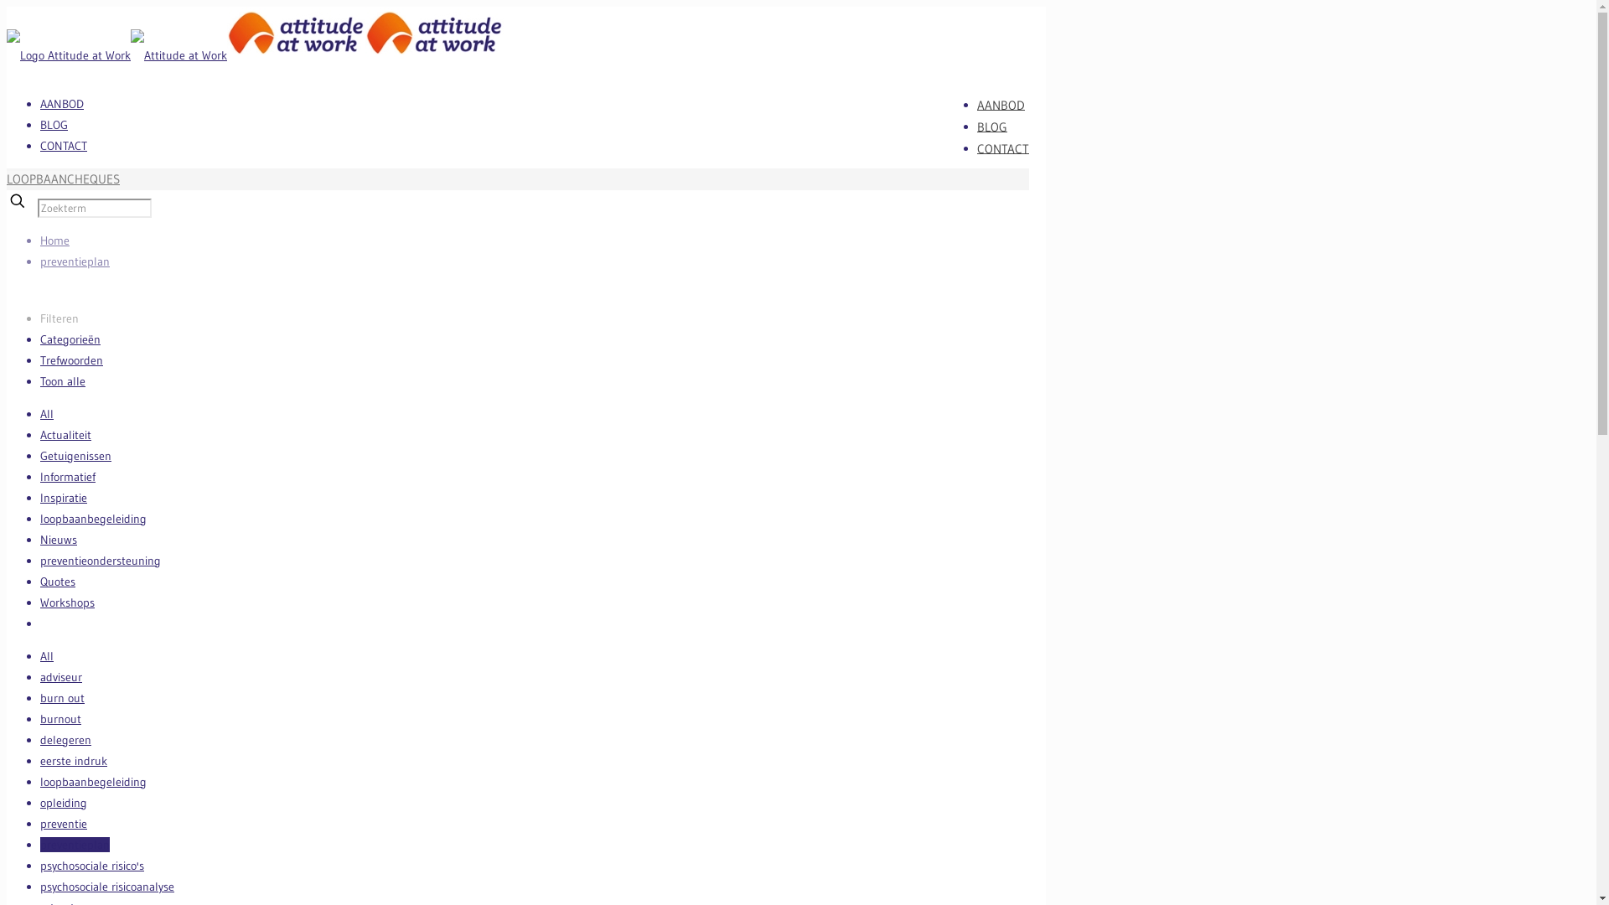  I want to click on Workshops, so click(67, 602).